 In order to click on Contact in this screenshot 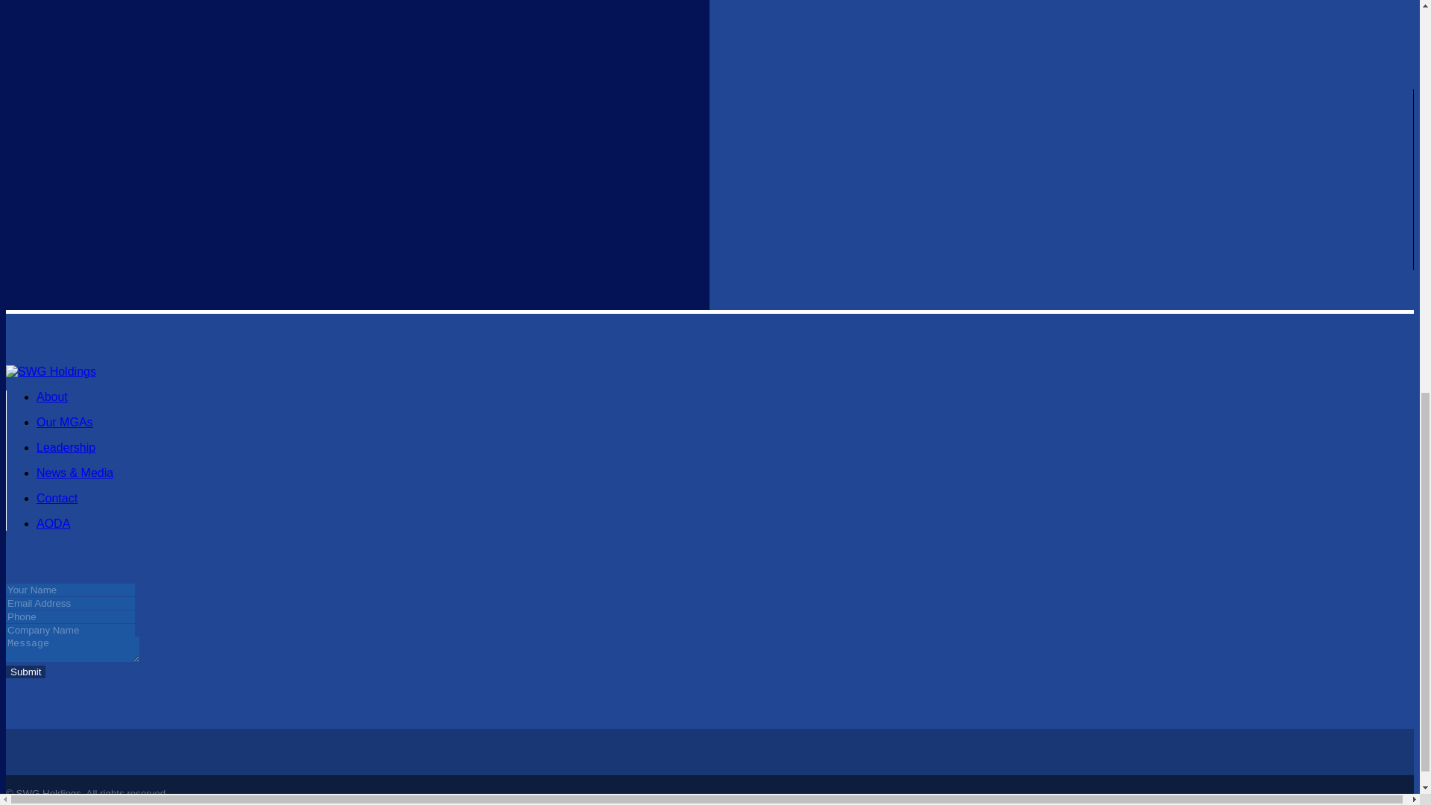, I will do `click(57, 498)`.